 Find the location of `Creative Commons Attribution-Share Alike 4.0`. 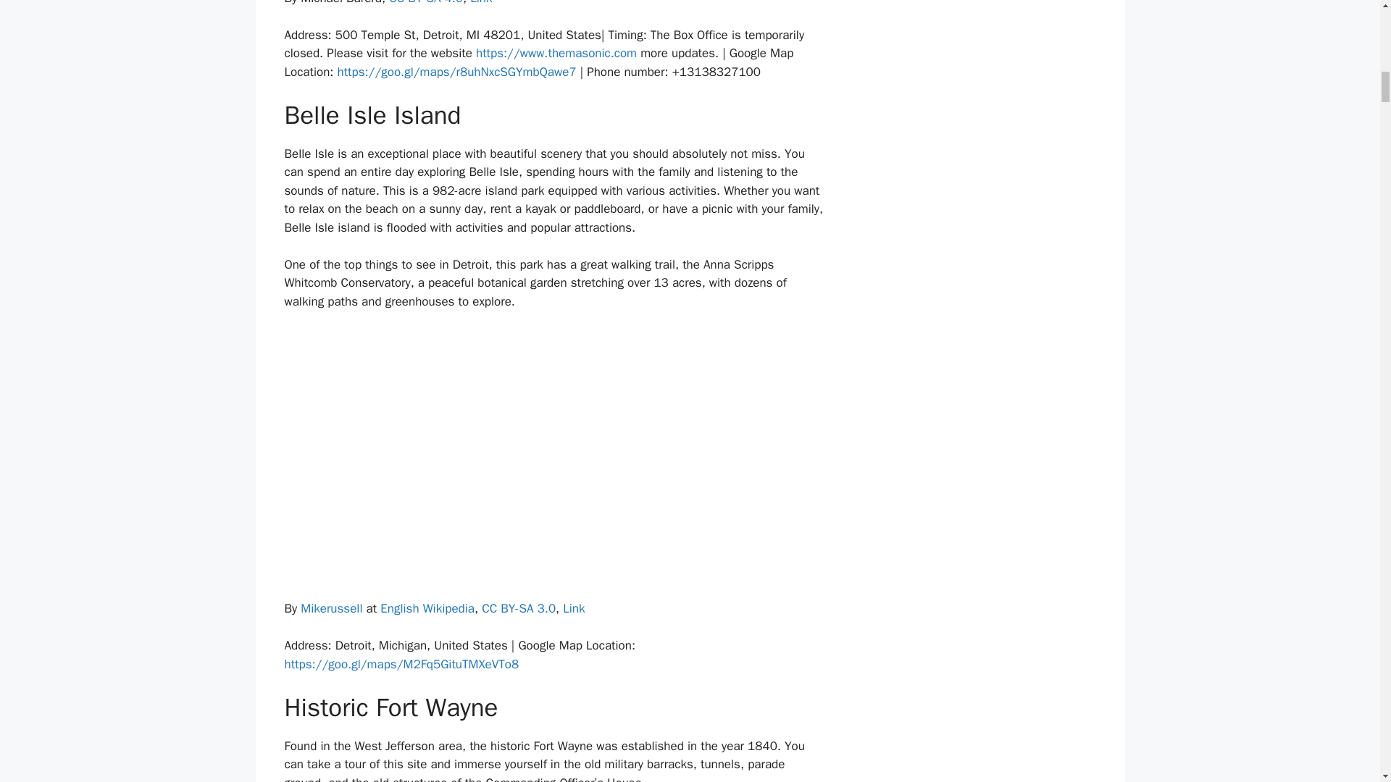

Creative Commons Attribution-Share Alike 4.0 is located at coordinates (426, 3).